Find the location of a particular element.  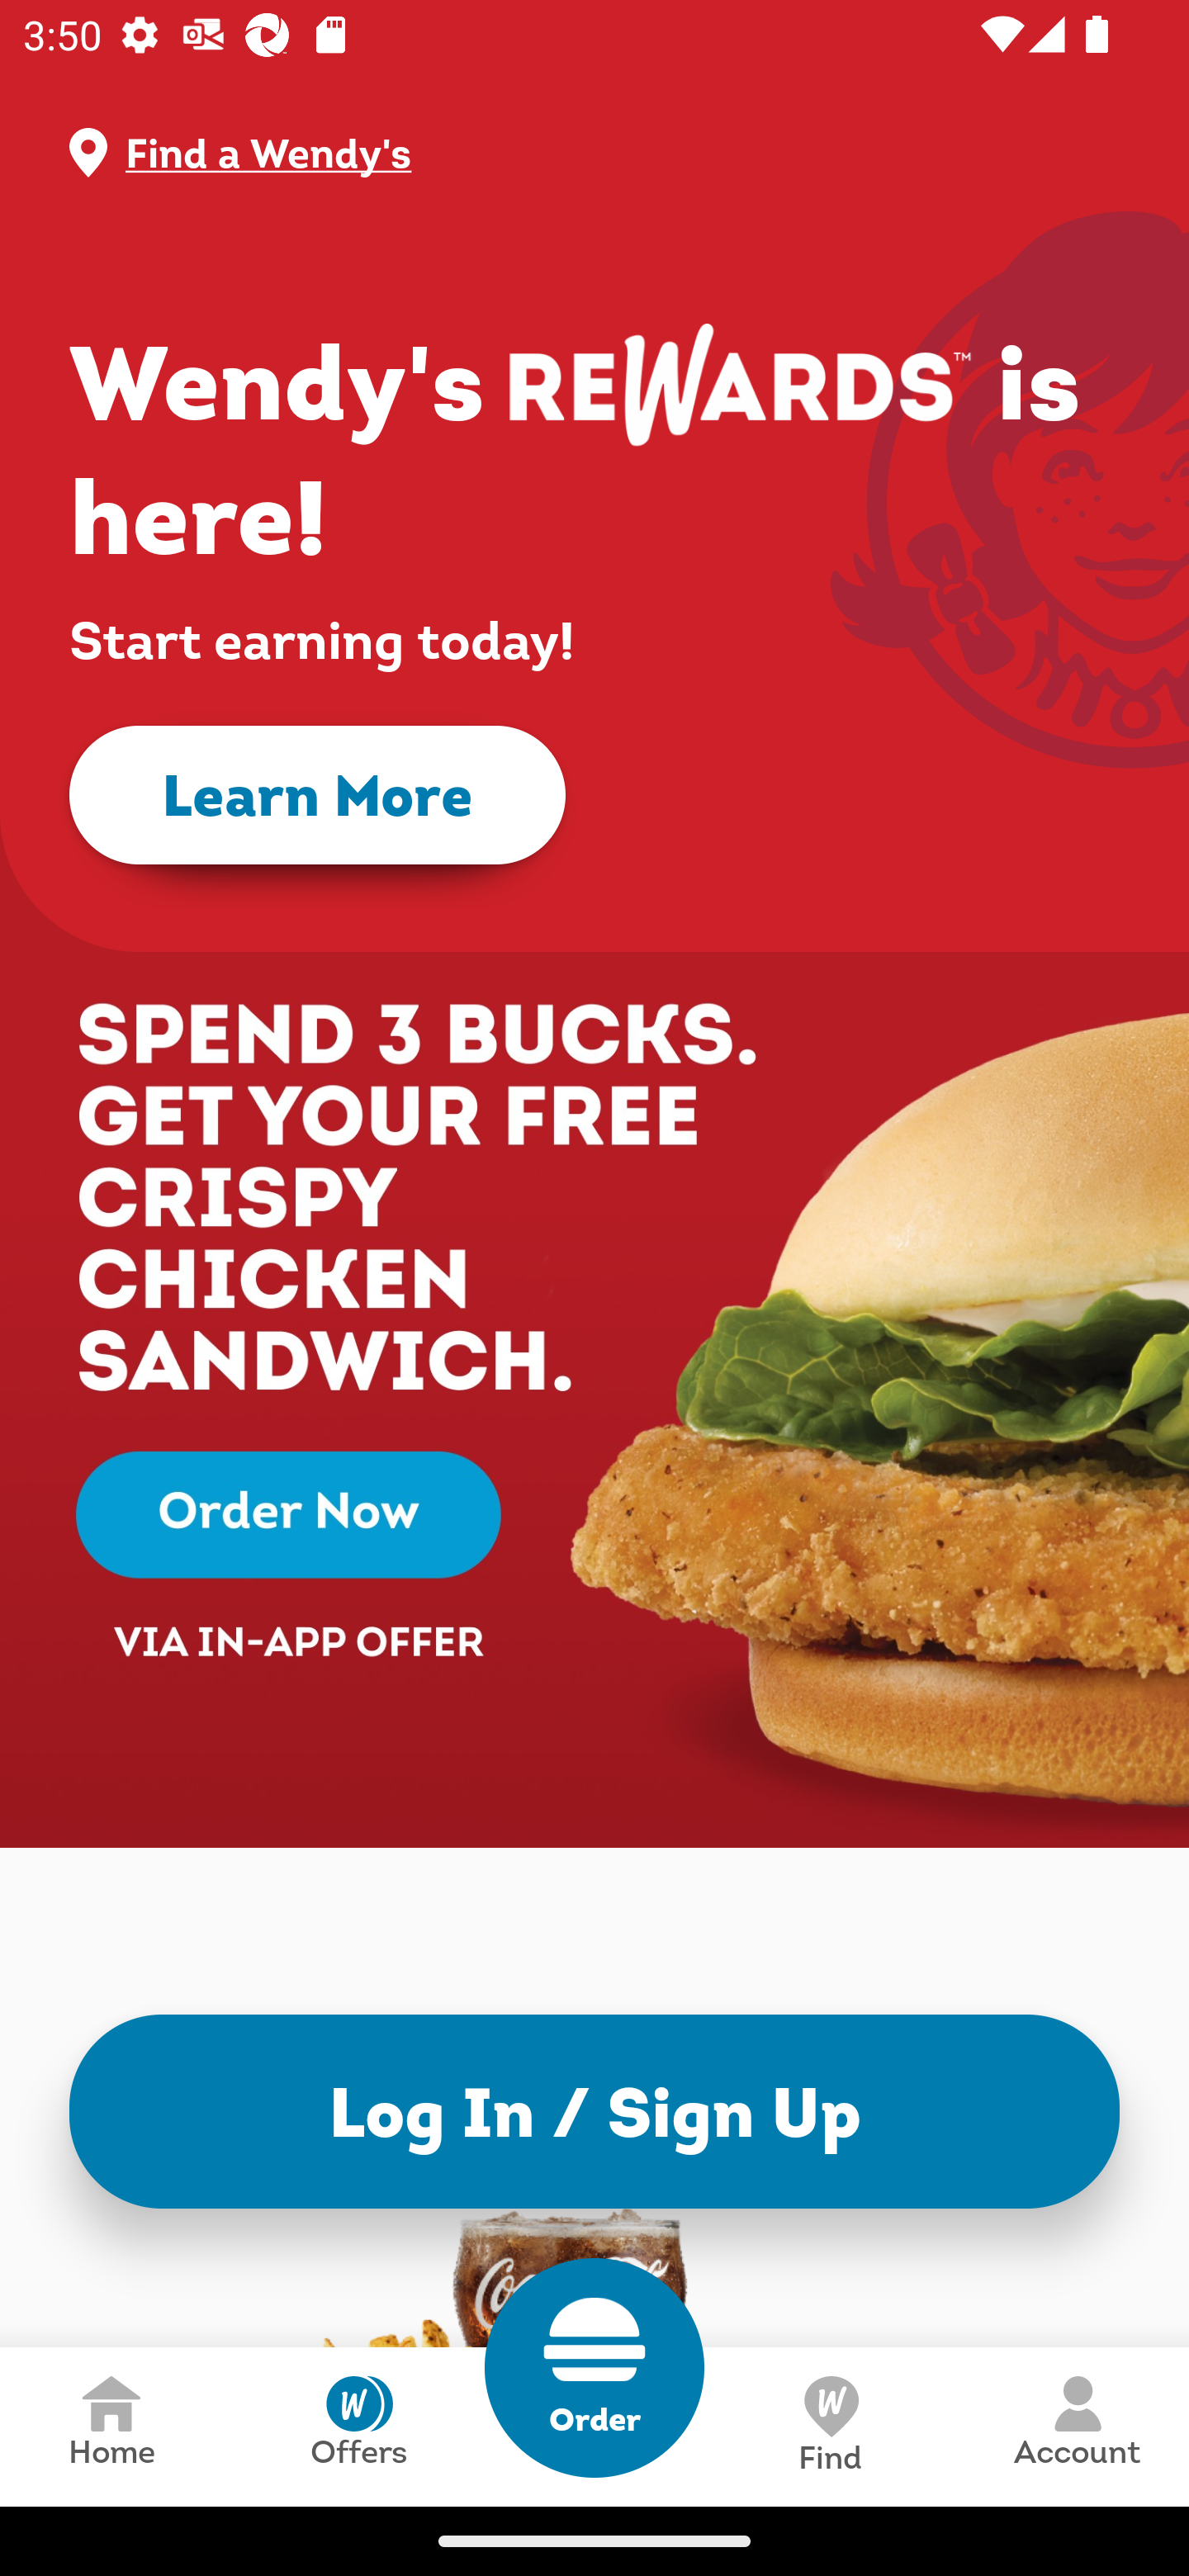

Order,3 of 5 Order is located at coordinates (594, 2368).